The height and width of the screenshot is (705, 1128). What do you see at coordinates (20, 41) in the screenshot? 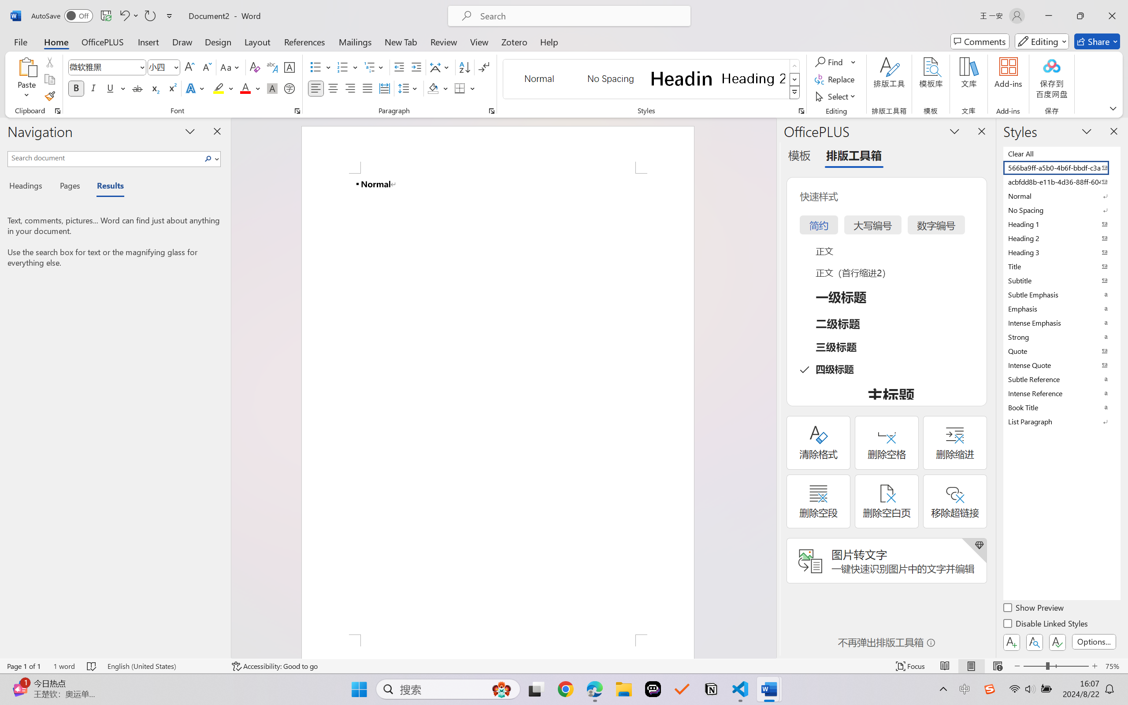
I see `File Tab` at bounding box center [20, 41].